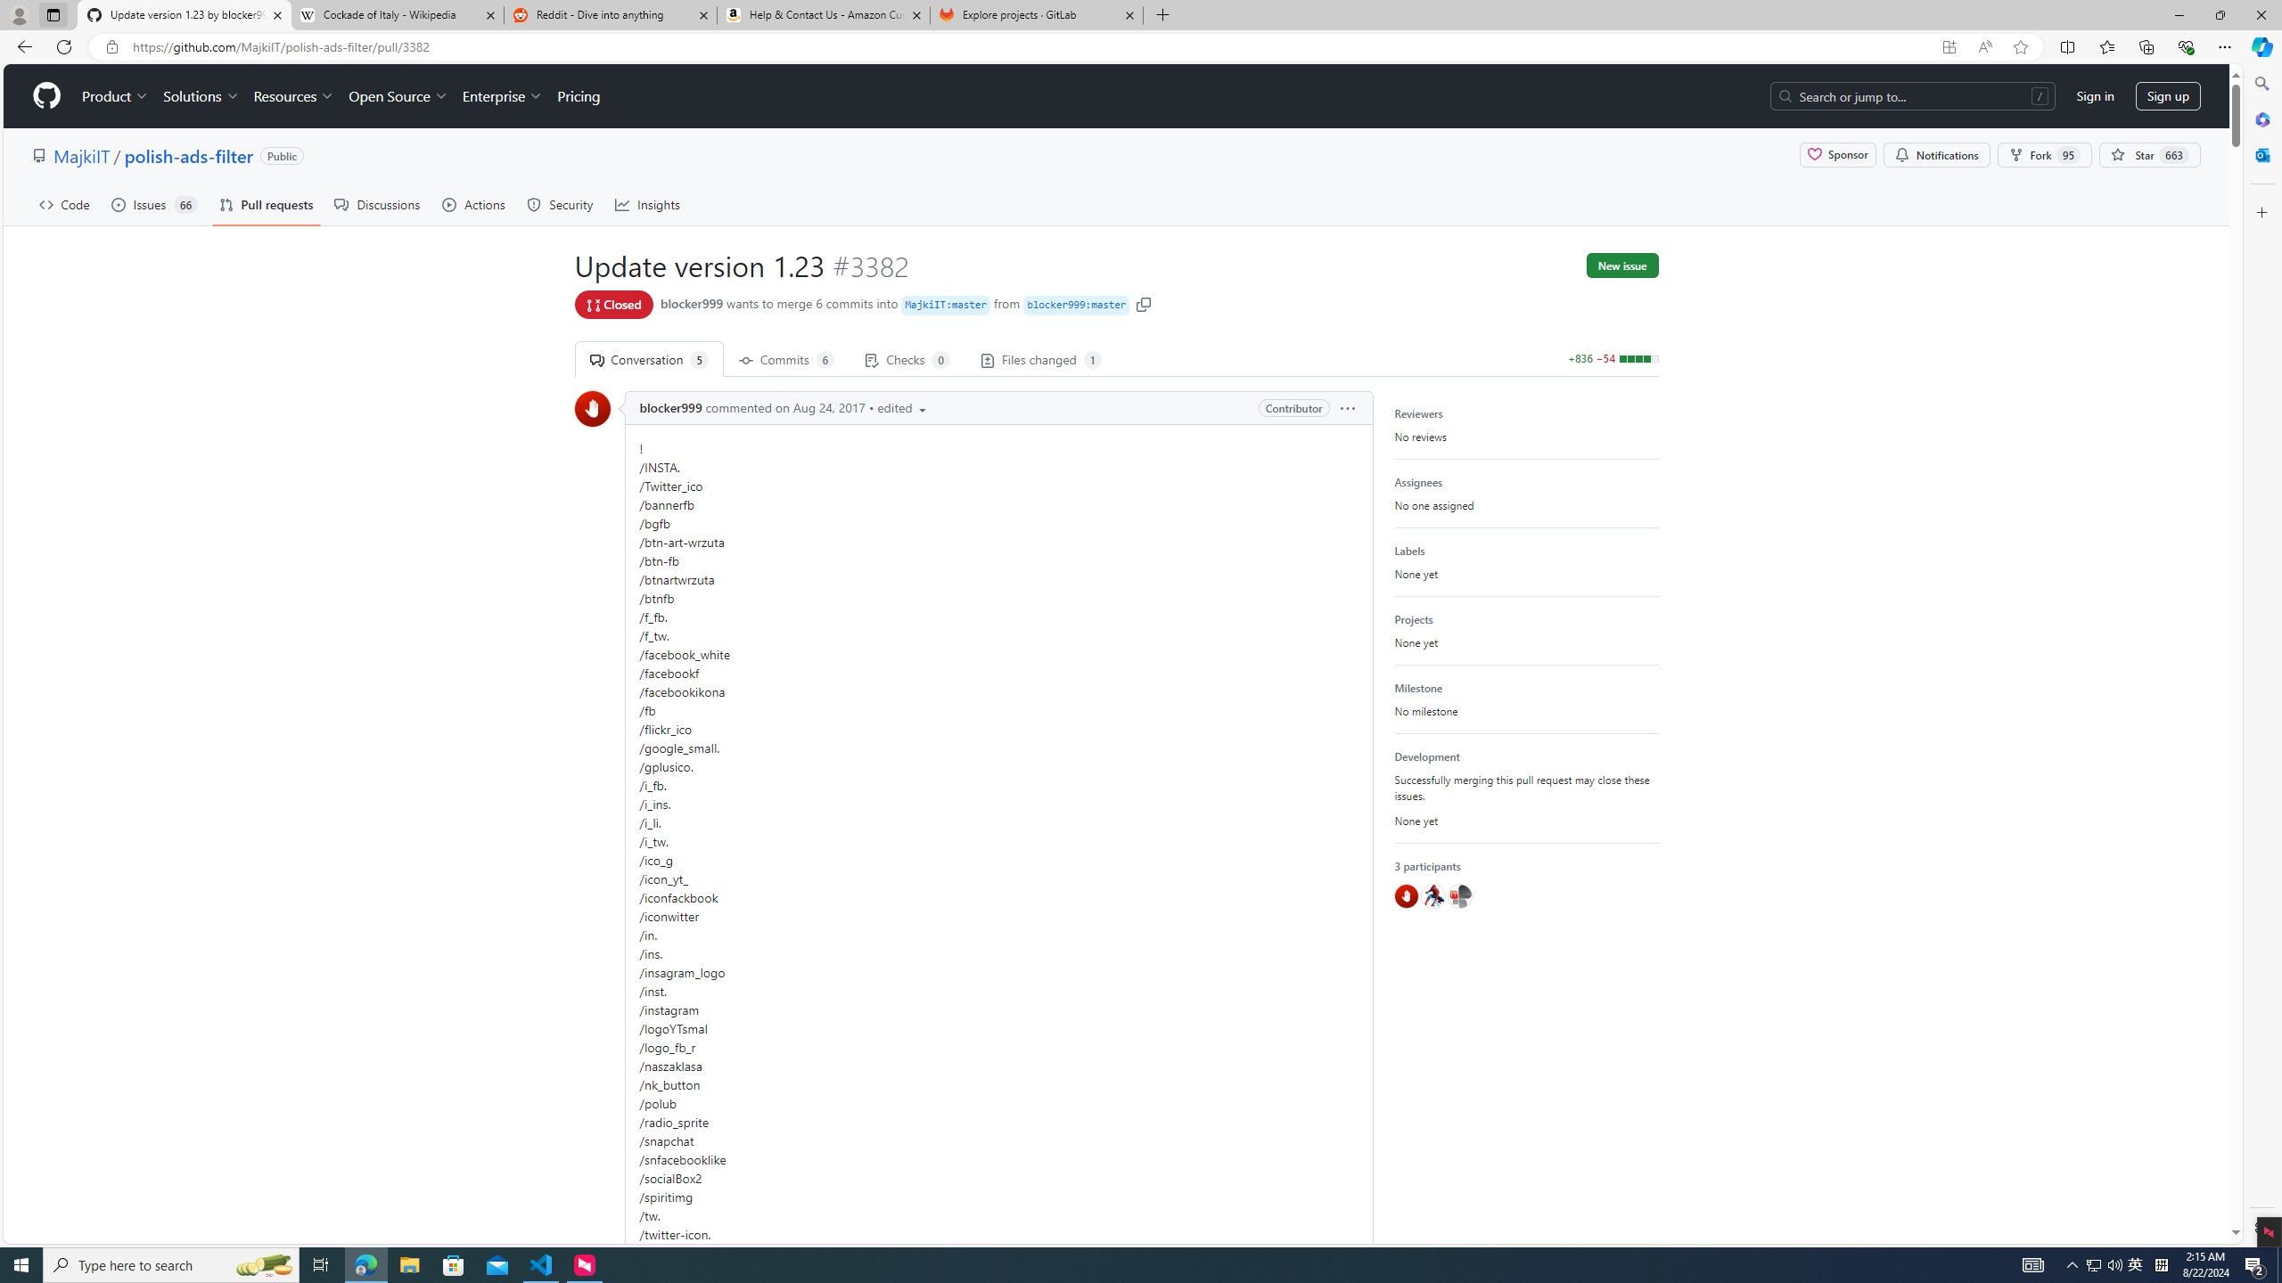 This screenshot has width=2282, height=1283. What do you see at coordinates (1077, 306) in the screenshot?
I see `blocker999 : master` at bounding box center [1077, 306].